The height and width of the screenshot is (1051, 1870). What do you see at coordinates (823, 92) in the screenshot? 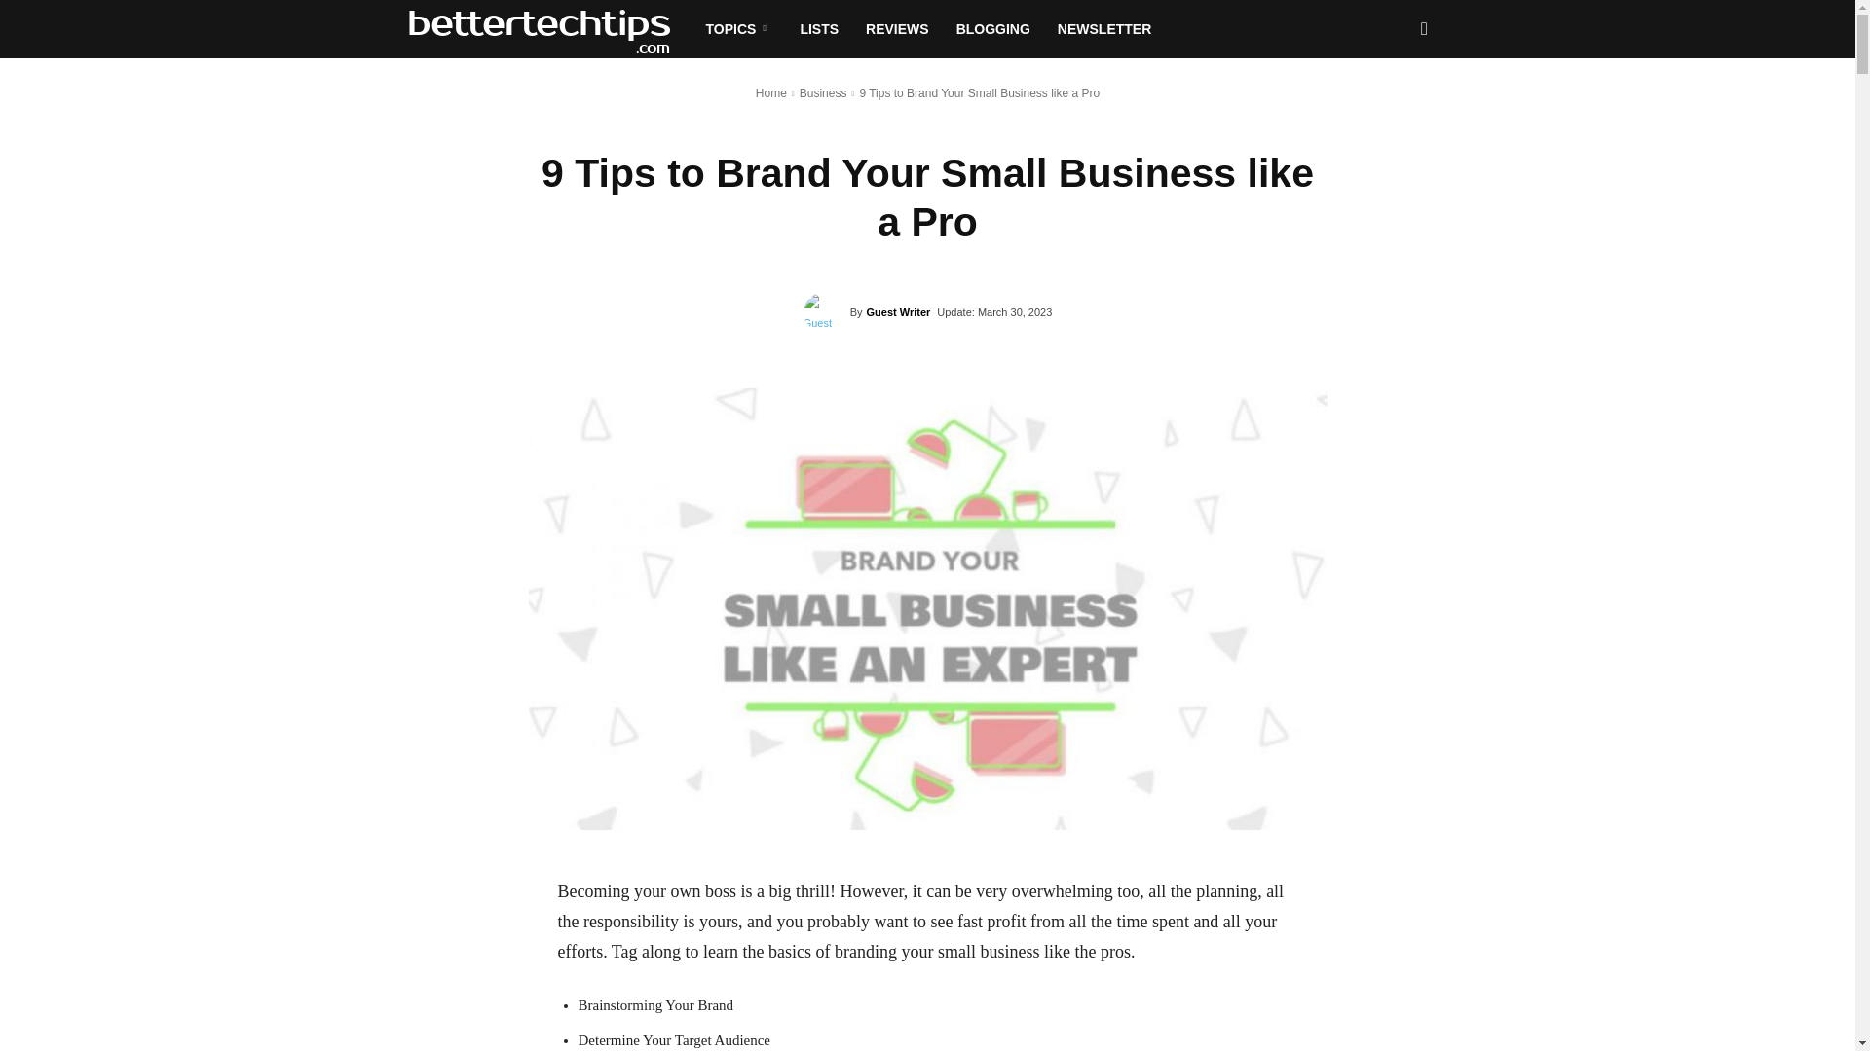
I see `View all posts in Business` at bounding box center [823, 92].